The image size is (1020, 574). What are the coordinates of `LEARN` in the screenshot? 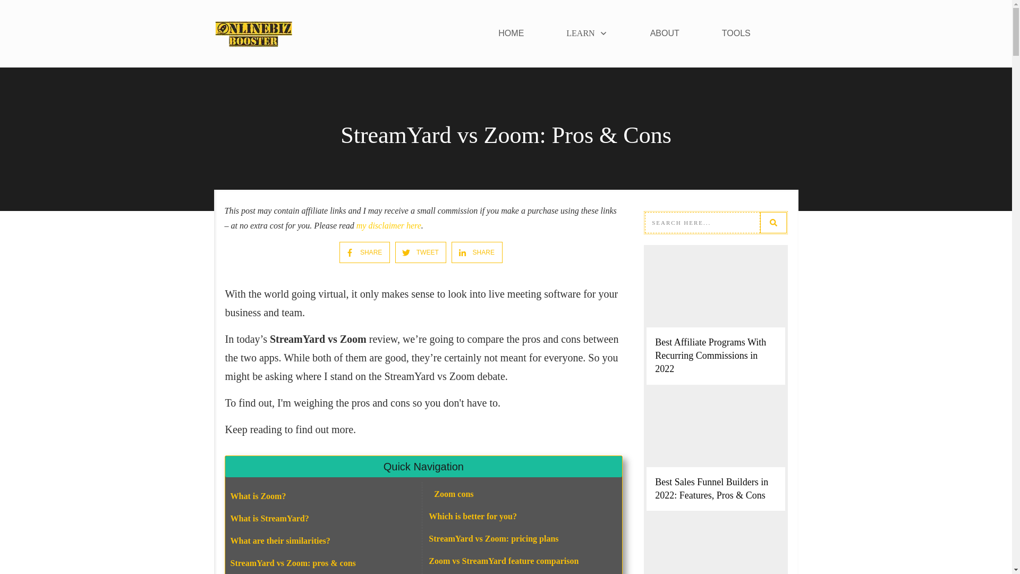 It's located at (586, 33).